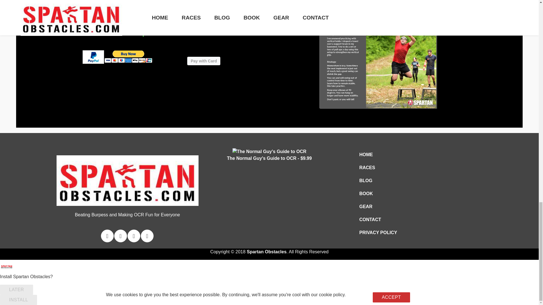 This screenshot has width=543, height=305. What do you see at coordinates (120, 236) in the screenshot?
I see `Follow Spartan Obstacles on Facebook` at bounding box center [120, 236].